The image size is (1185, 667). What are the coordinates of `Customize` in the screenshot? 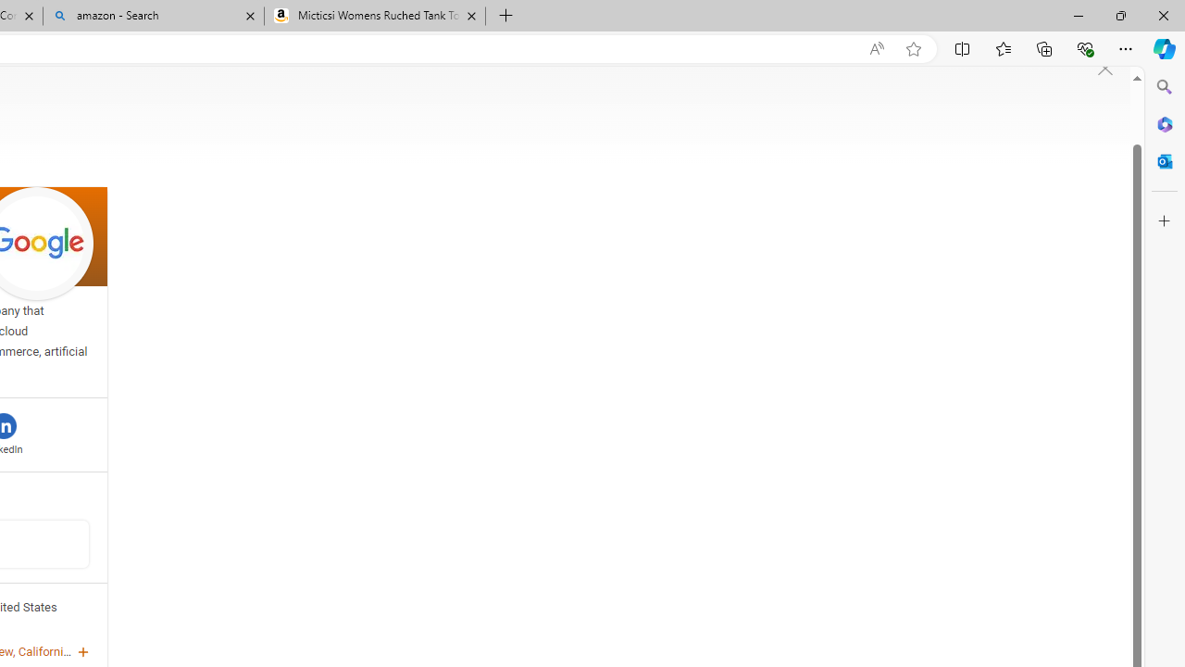 It's located at (1165, 221).